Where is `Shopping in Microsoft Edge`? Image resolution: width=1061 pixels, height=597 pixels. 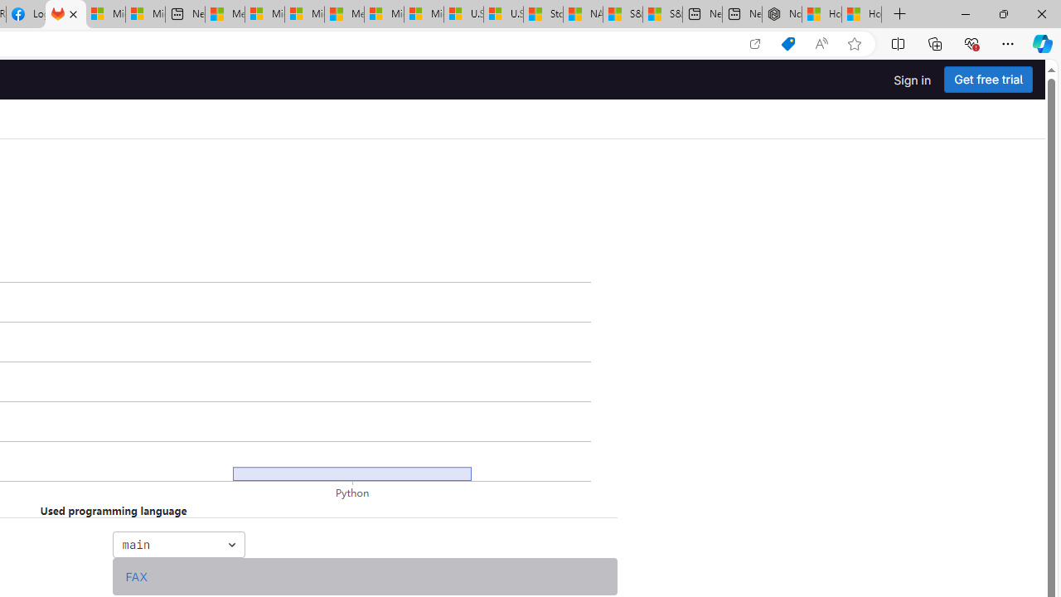
Shopping in Microsoft Edge is located at coordinates (787, 44).